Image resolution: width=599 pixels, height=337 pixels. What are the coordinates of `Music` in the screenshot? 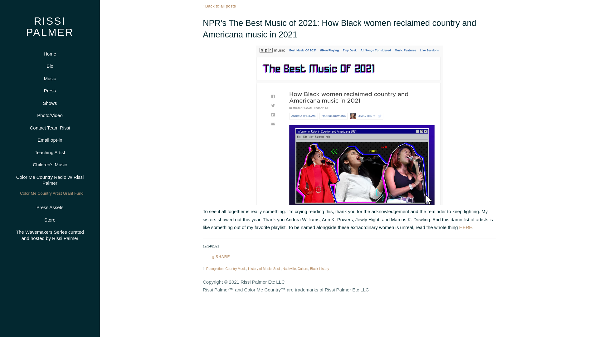 It's located at (50, 78).